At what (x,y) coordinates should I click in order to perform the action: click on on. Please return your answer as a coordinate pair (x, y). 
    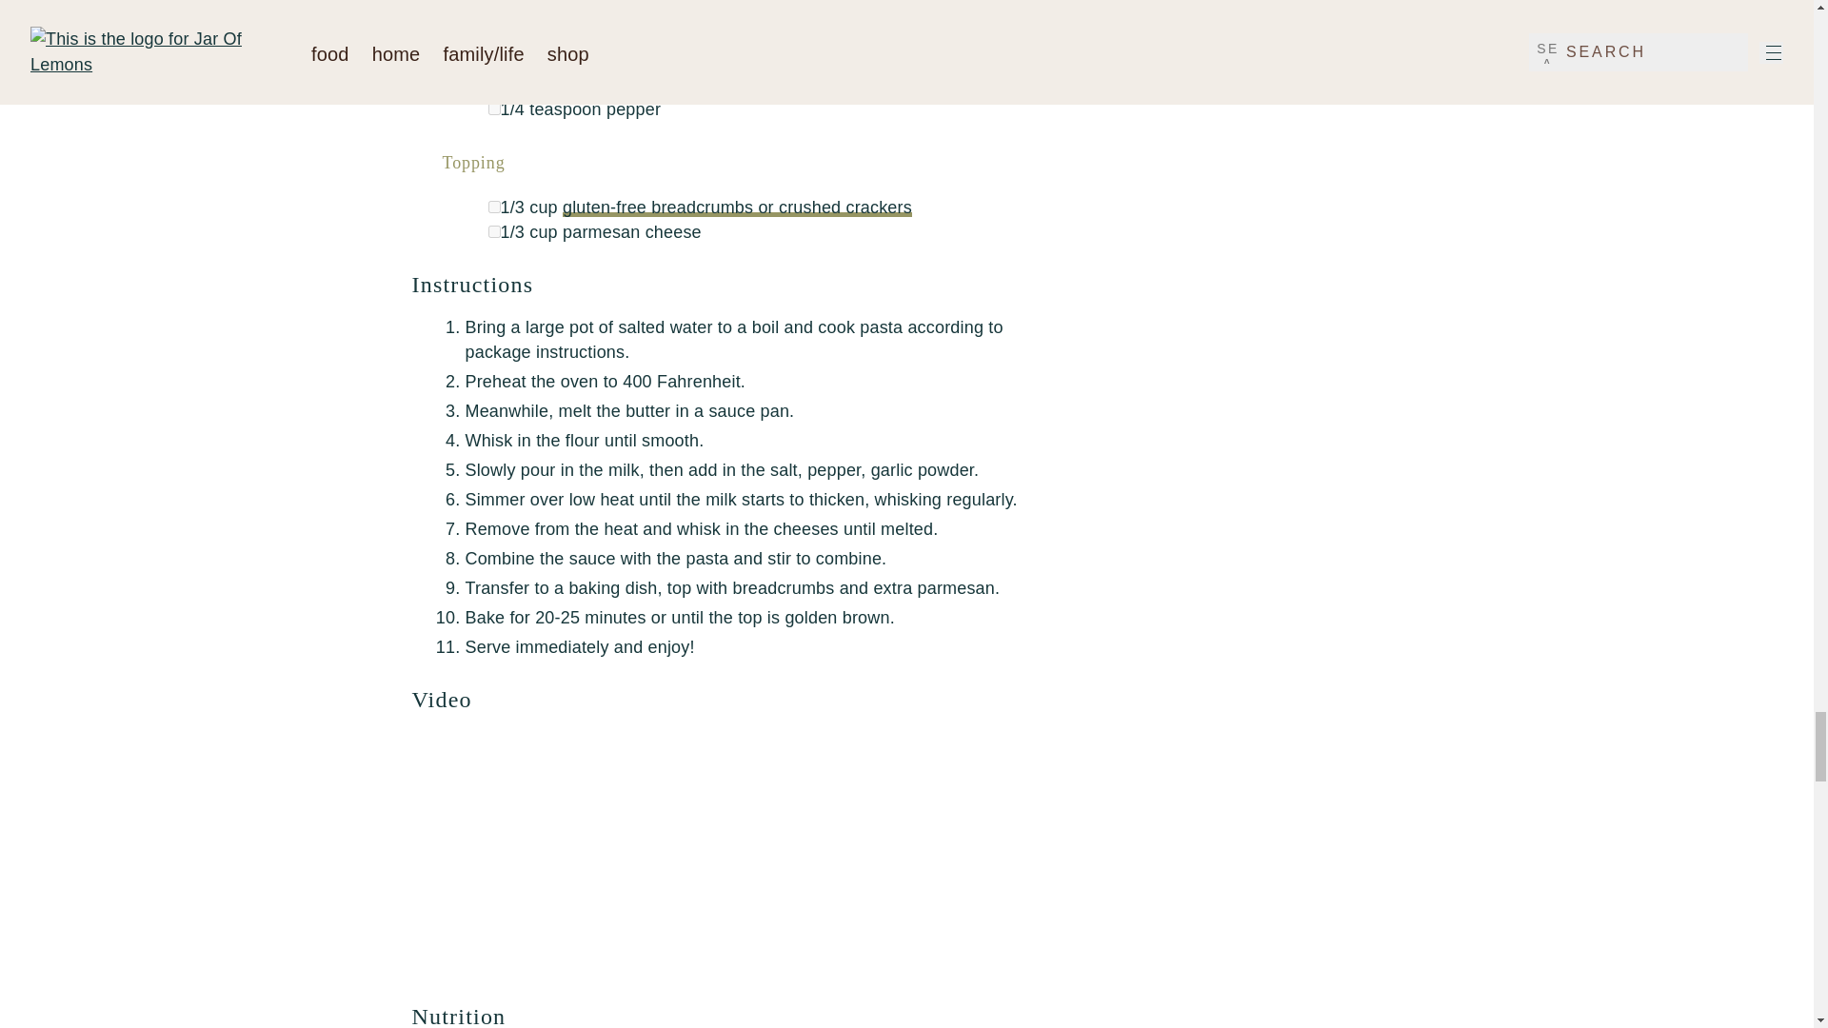
    Looking at the image, I should click on (493, 34).